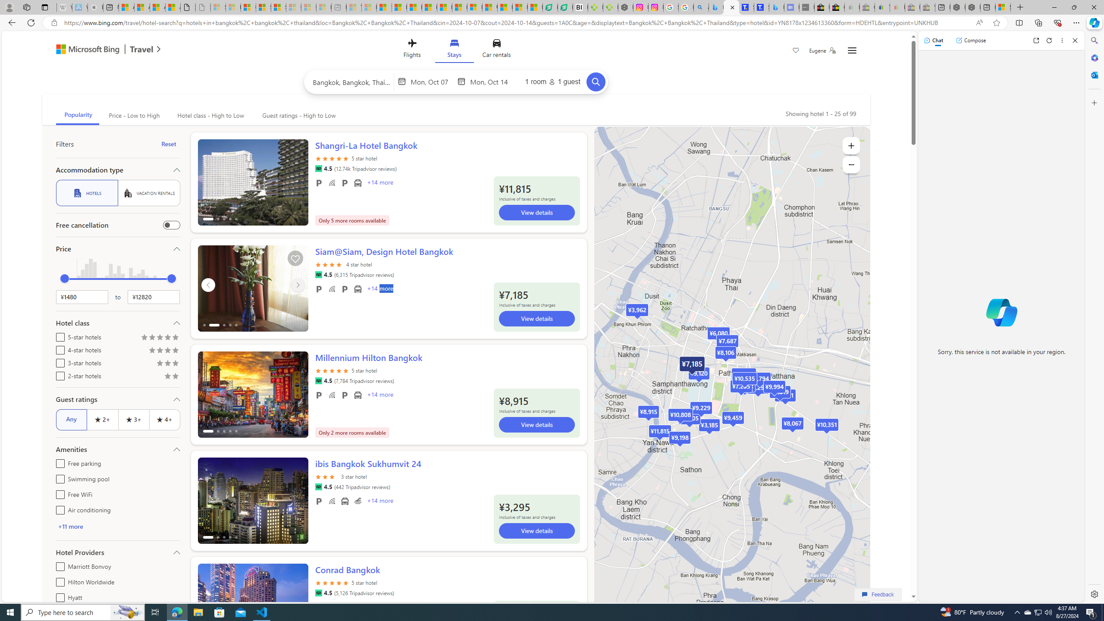 This screenshot has height=621, width=1104. What do you see at coordinates (59, 374) in the screenshot?
I see `2-star hotels` at bounding box center [59, 374].